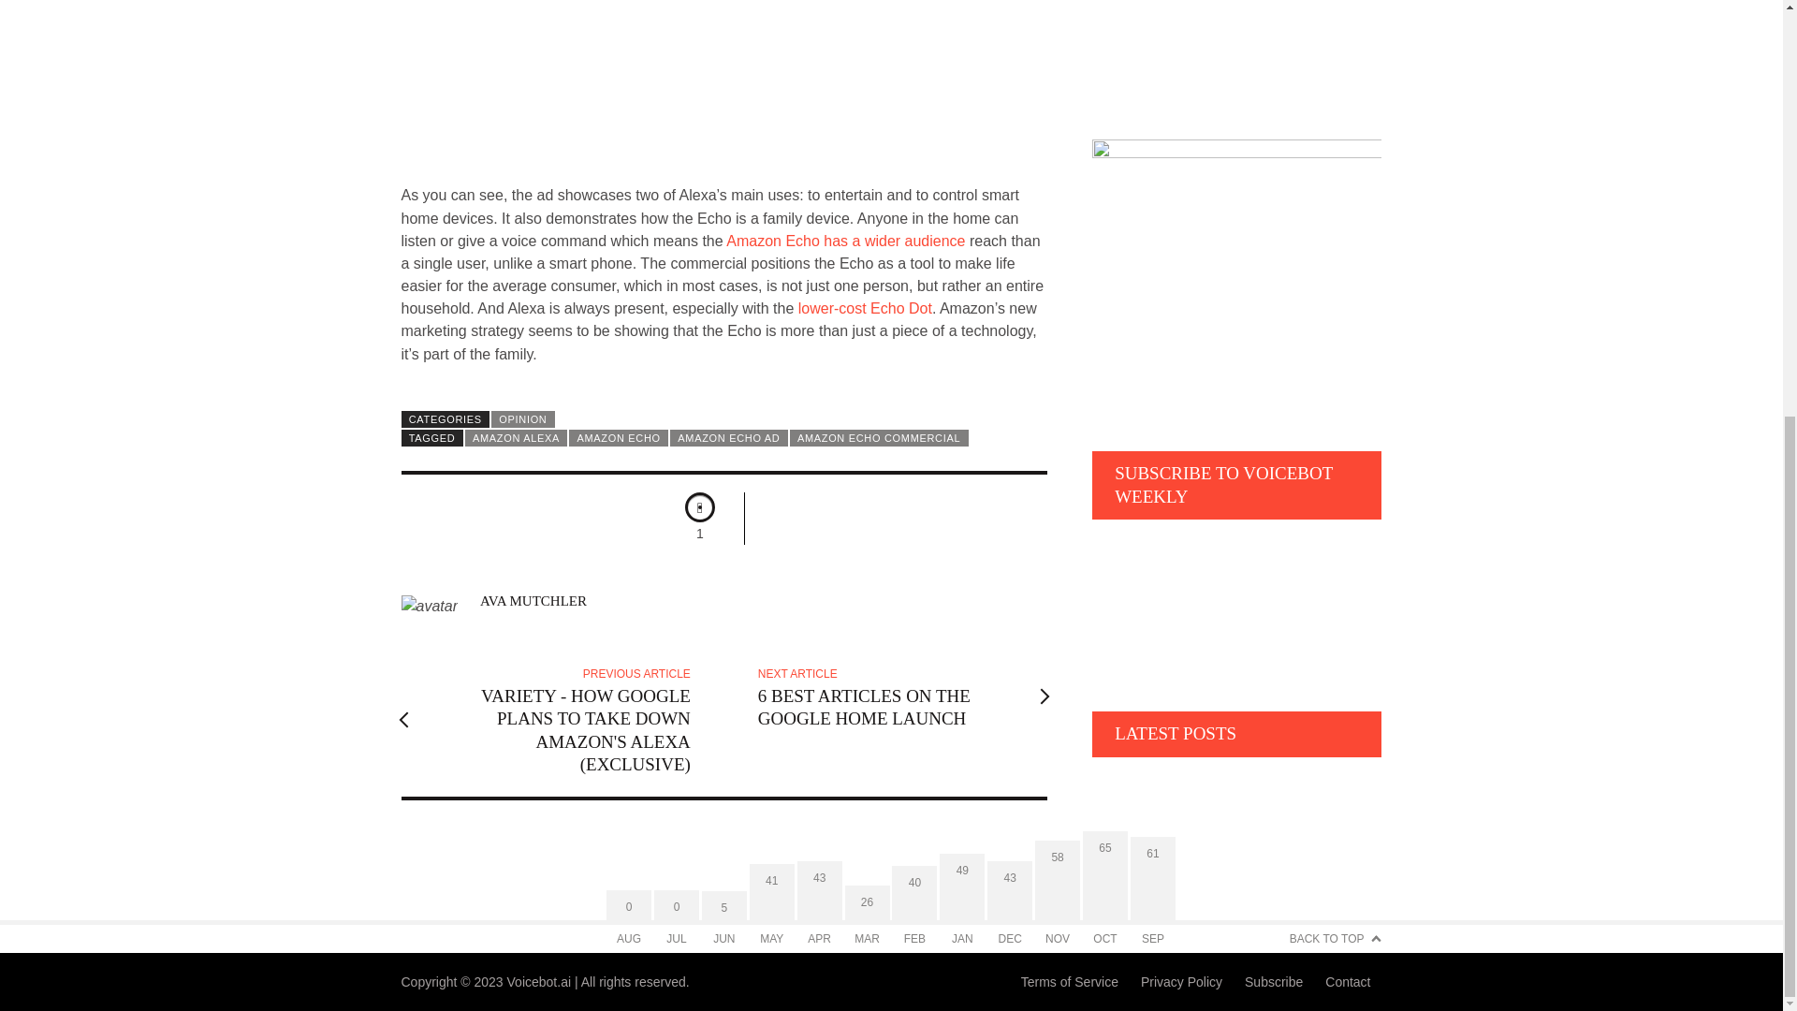 The width and height of the screenshot is (1797, 1011). What do you see at coordinates (533, 601) in the screenshot?
I see `Posts by Ava Mutchler` at bounding box center [533, 601].